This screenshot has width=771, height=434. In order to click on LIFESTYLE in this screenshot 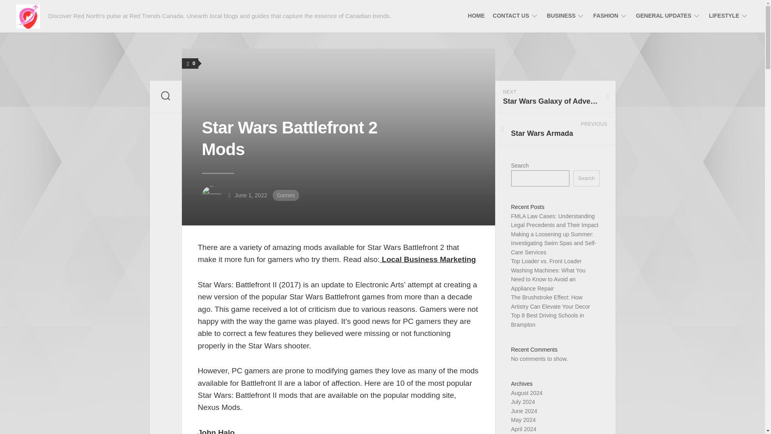, I will do `click(724, 15)`.